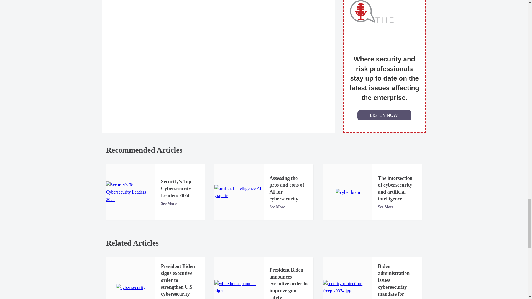  What do you see at coordinates (131, 287) in the screenshot?
I see `cybersecurity insurance` at bounding box center [131, 287].